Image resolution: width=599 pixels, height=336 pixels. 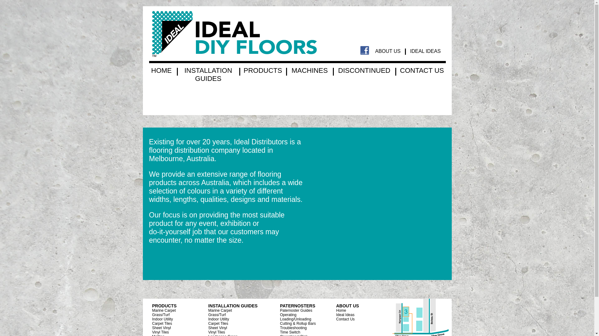 I want to click on Vinyl Tiles, so click(x=217, y=332).